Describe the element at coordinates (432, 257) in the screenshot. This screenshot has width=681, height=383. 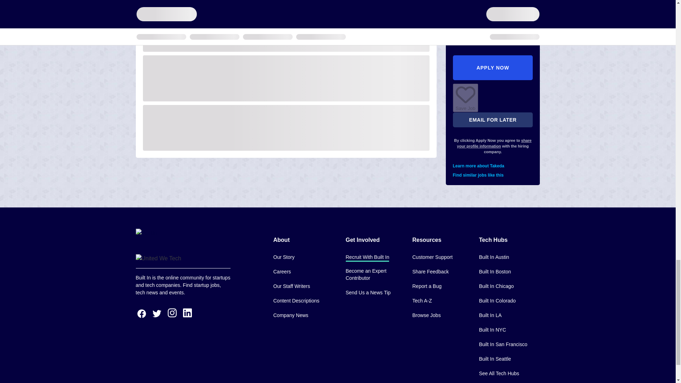
I see `Customer Support` at that location.